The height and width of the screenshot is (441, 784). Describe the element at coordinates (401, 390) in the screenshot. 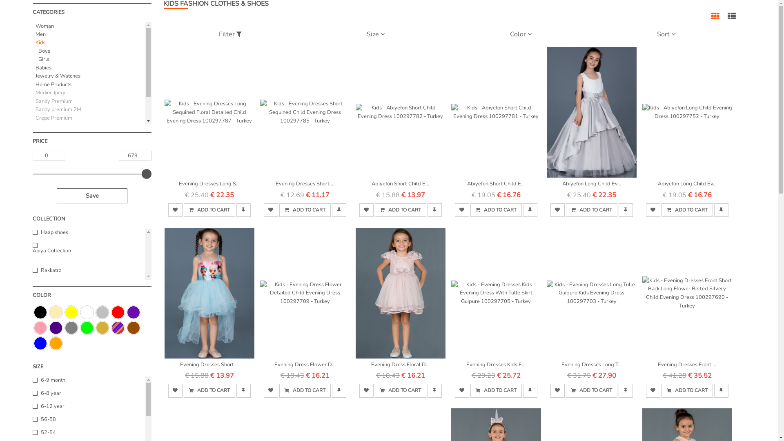

I see `  ADD TO CART` at that location.